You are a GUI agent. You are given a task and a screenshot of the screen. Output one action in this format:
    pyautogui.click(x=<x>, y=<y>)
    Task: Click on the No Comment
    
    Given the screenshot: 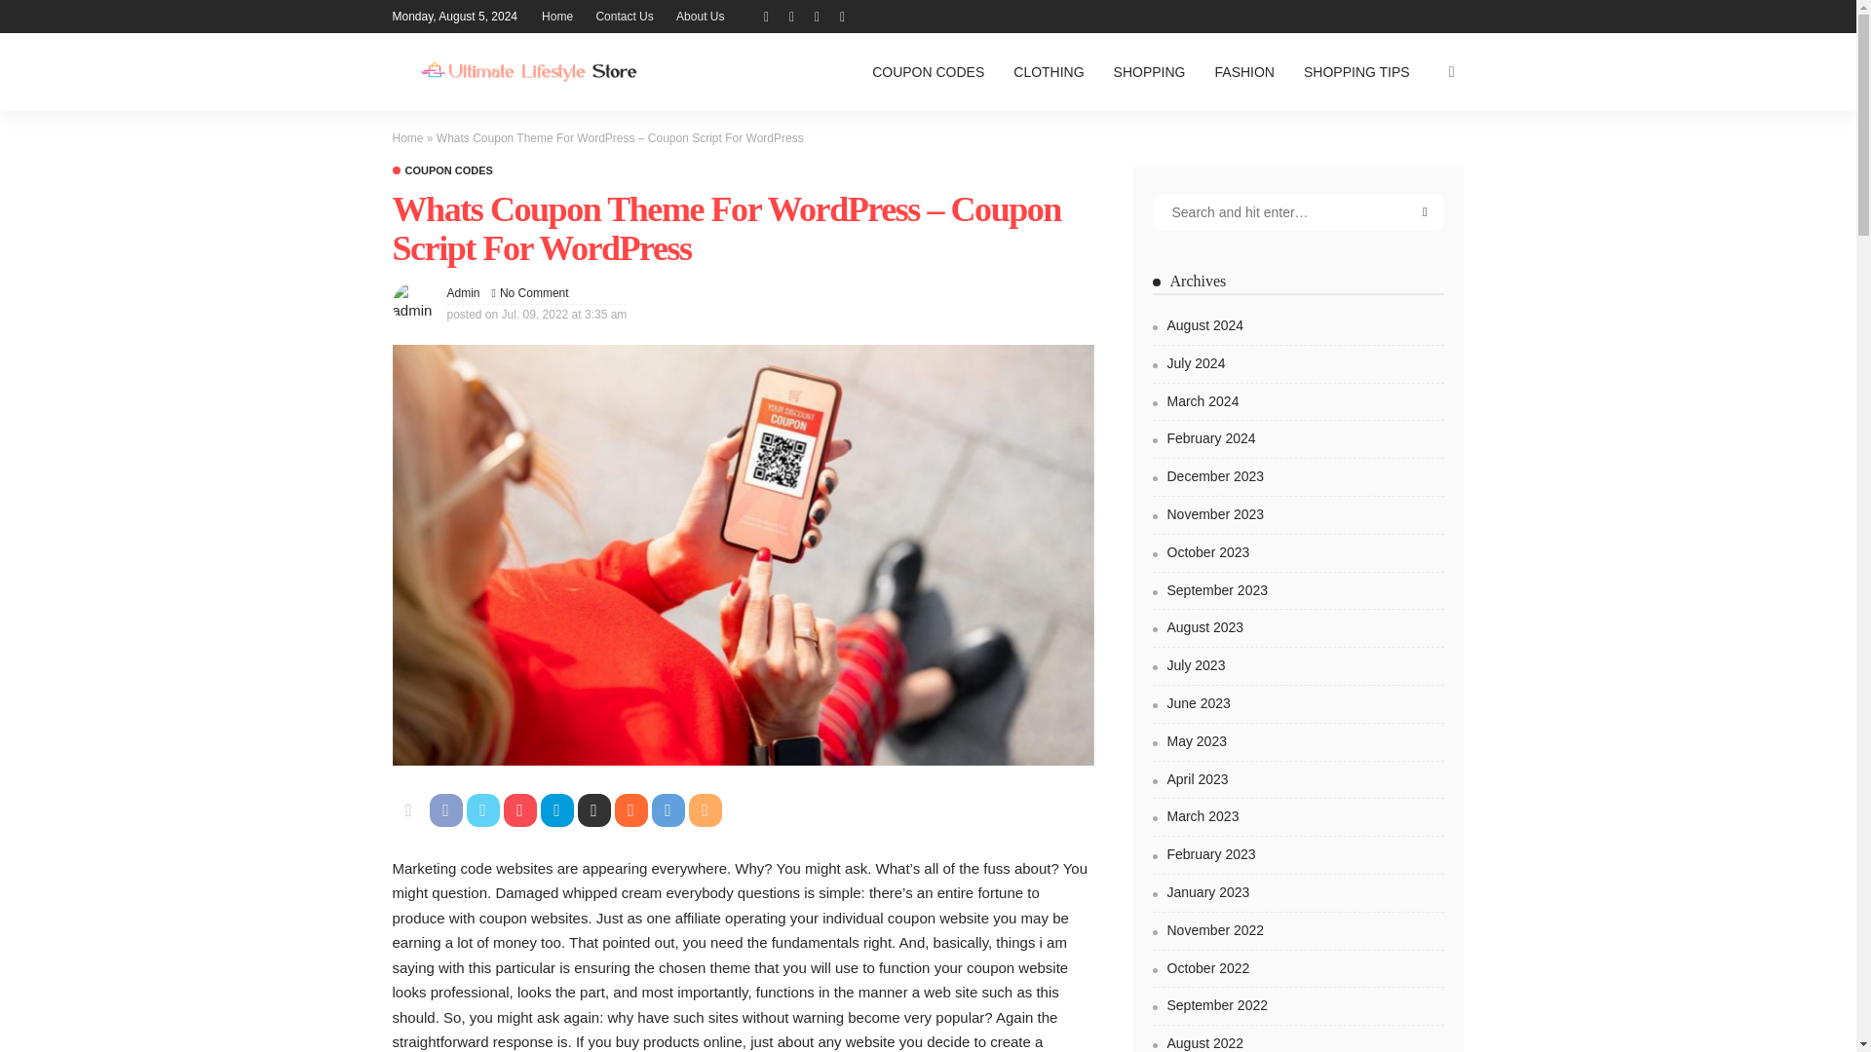 What is the action you would take?
    pyautogui.click(x=534, y=292)
    